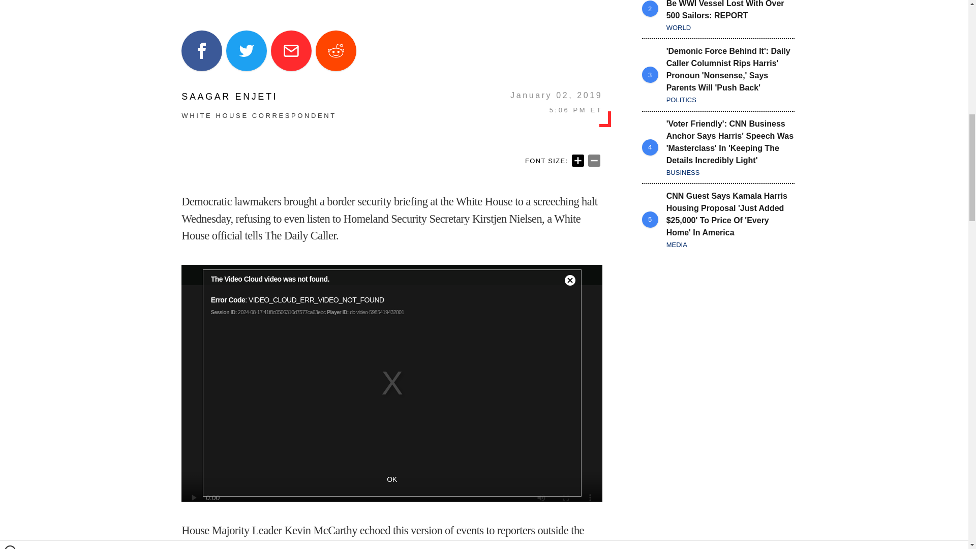  Describe the element at coordinates (259, 97) in the screenshot. I see `View More Articles By Saagar Enjeti` at that location.